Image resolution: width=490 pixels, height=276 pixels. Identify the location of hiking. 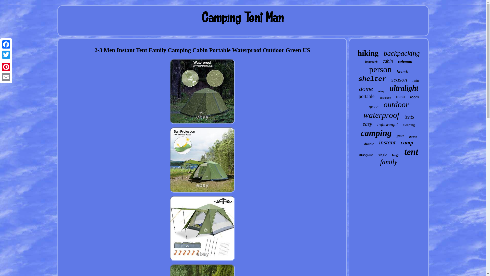
(368, 53).